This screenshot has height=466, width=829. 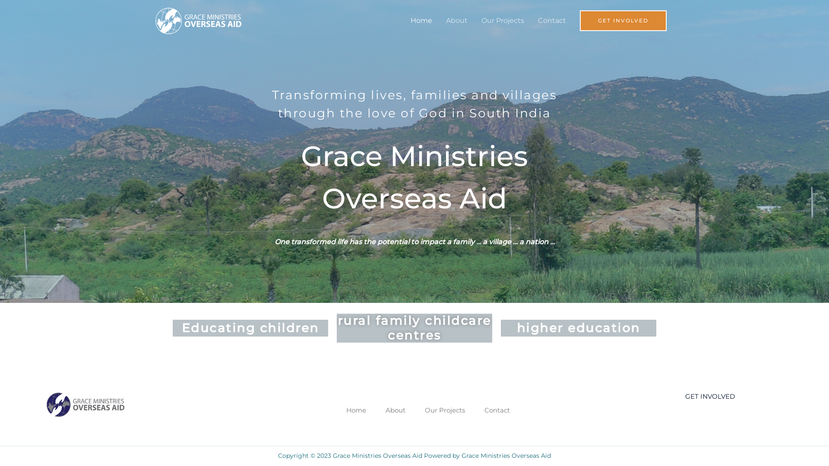 I want to click on About, so click(x=396, y=411).